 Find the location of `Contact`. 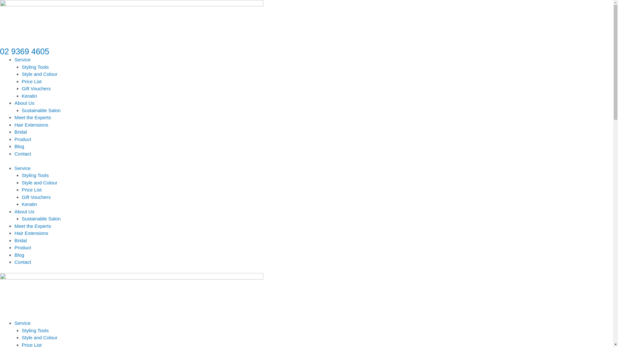

Contact is located at coordinates (23, 154).